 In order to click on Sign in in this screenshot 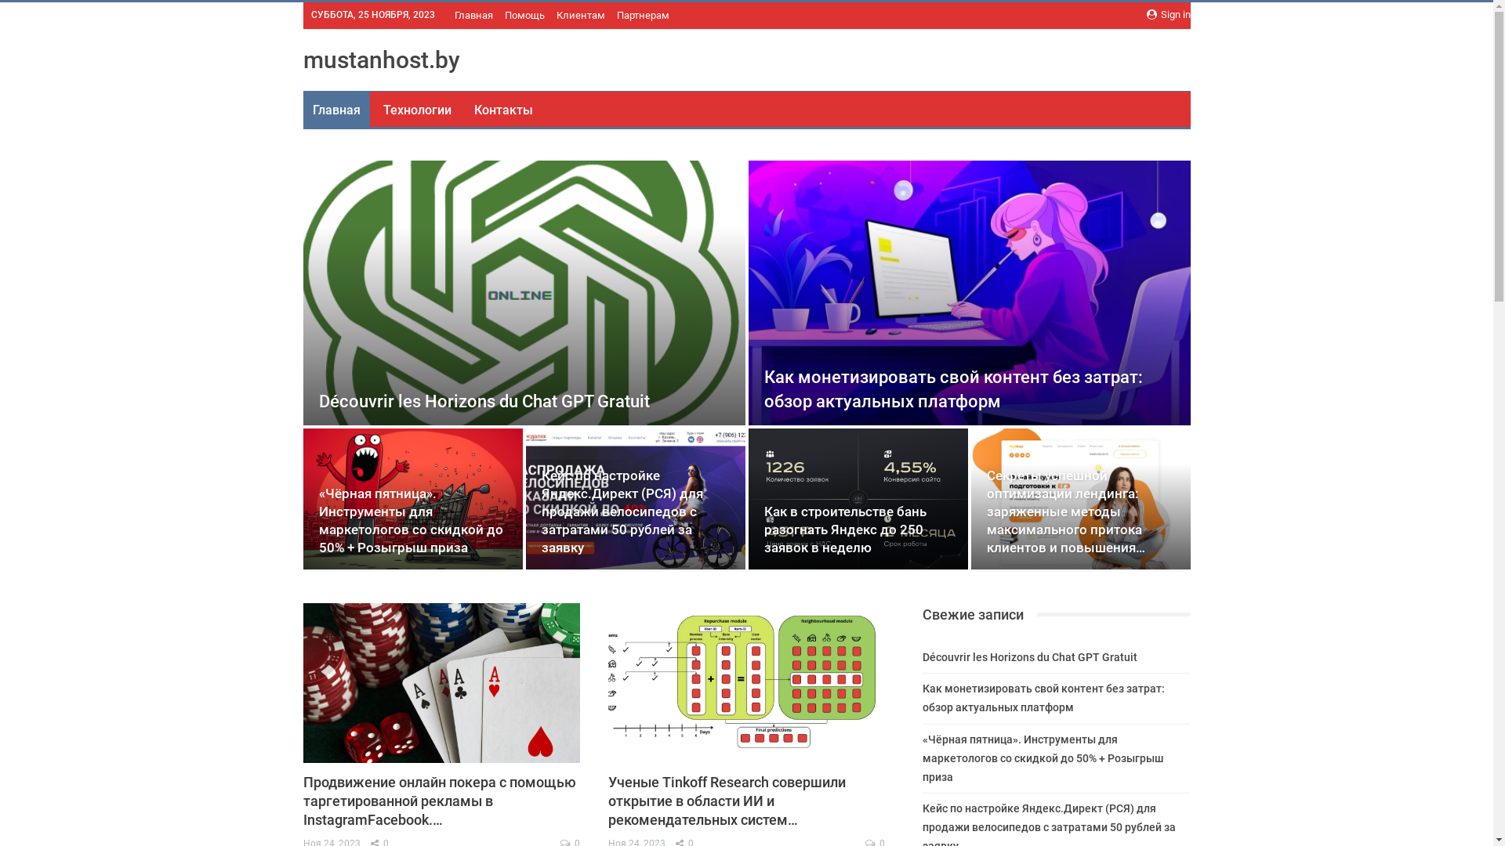, I will do `click(1168, 15)`.